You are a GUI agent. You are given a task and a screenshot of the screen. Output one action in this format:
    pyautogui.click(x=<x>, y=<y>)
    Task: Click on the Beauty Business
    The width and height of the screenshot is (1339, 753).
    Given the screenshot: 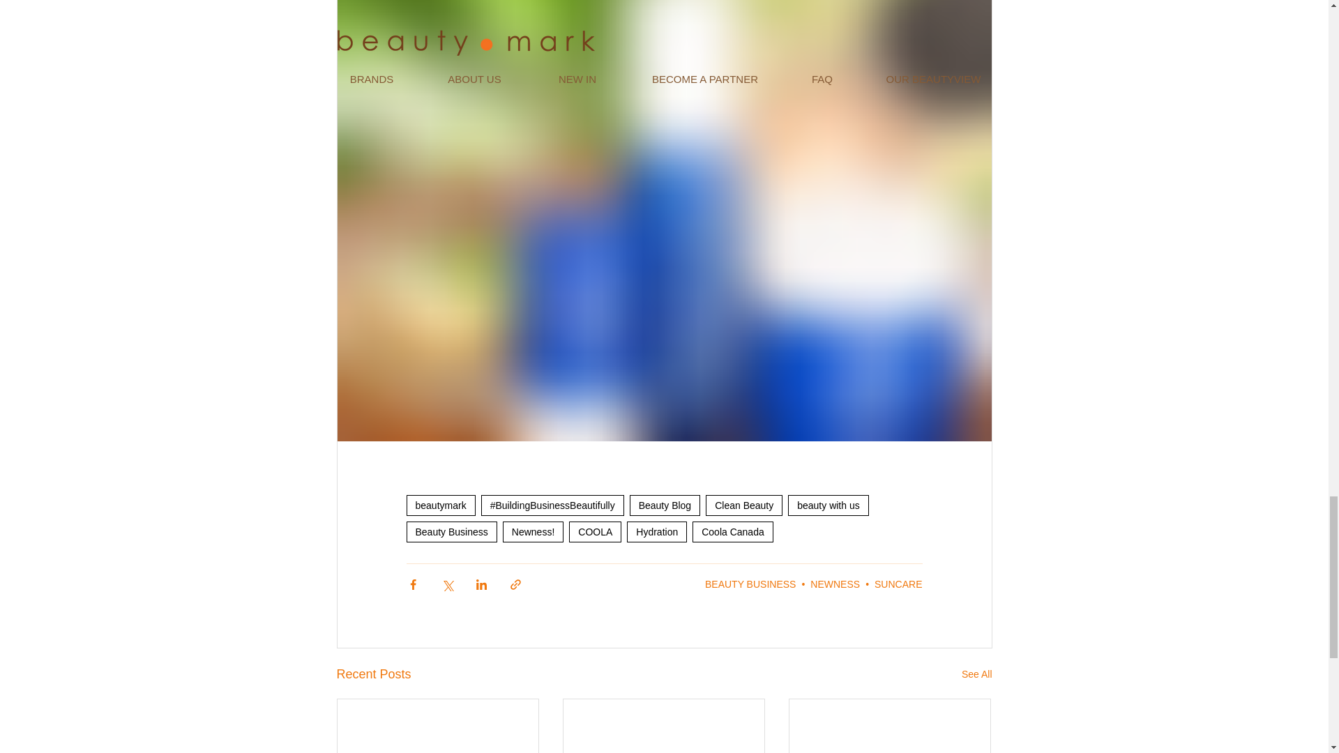 What is the action you would take?
    pyautogui.click(x=451, y=531)
    